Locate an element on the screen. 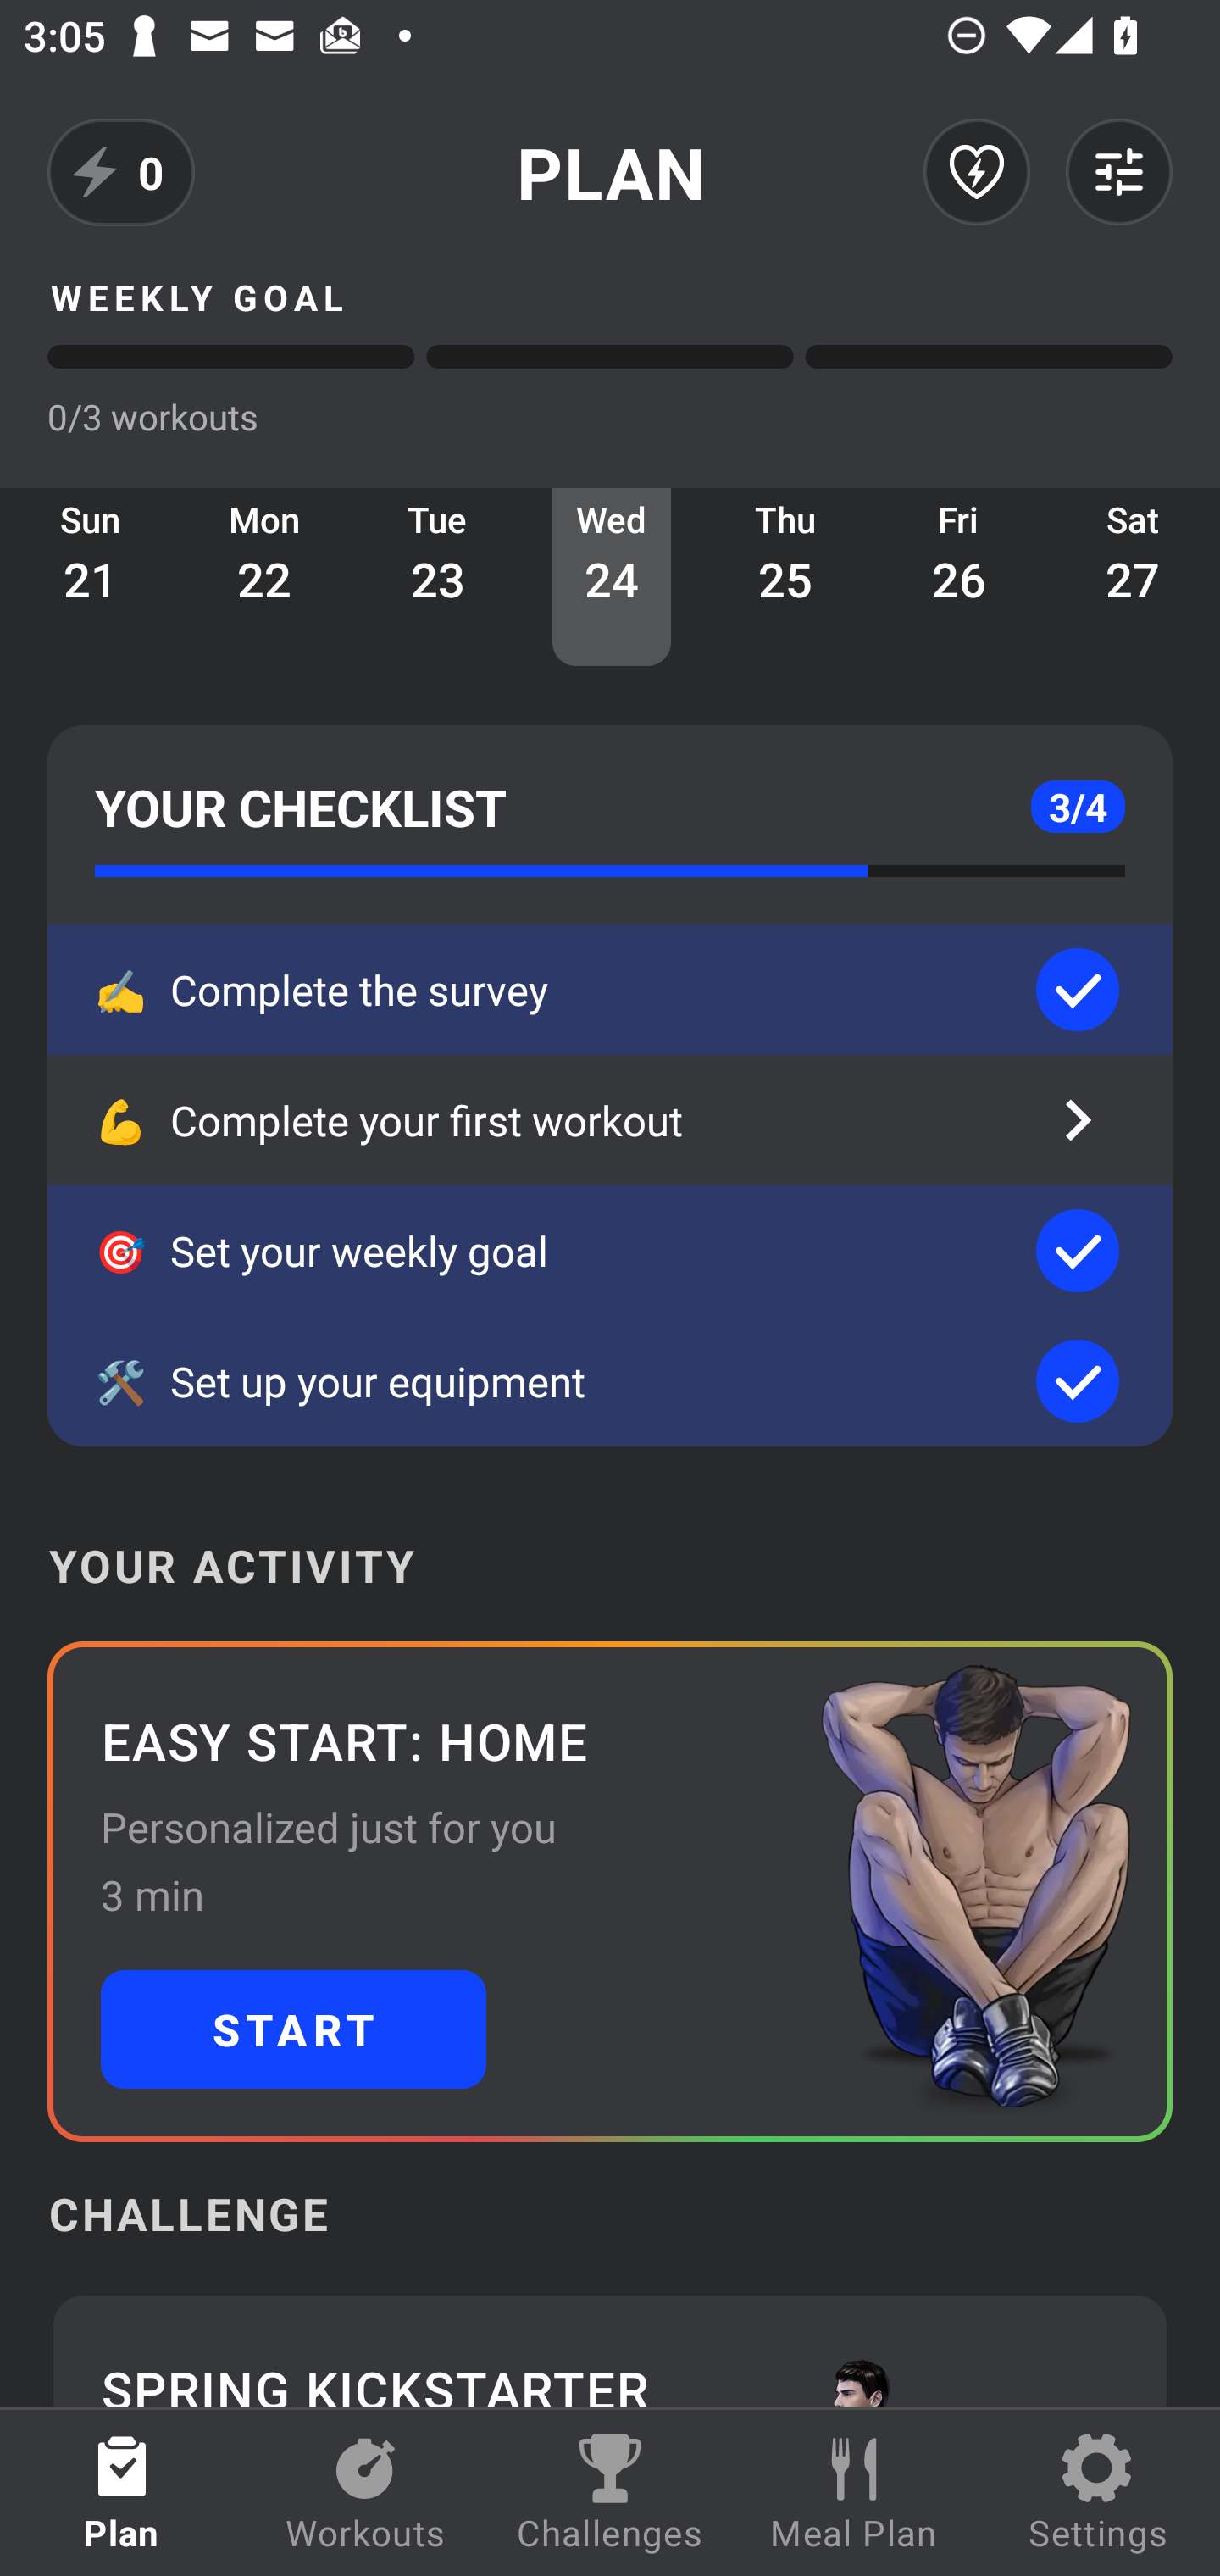 This screenshot has width=1220, height=2576.  Meal Plan  is located at coordinates (854, 2493).